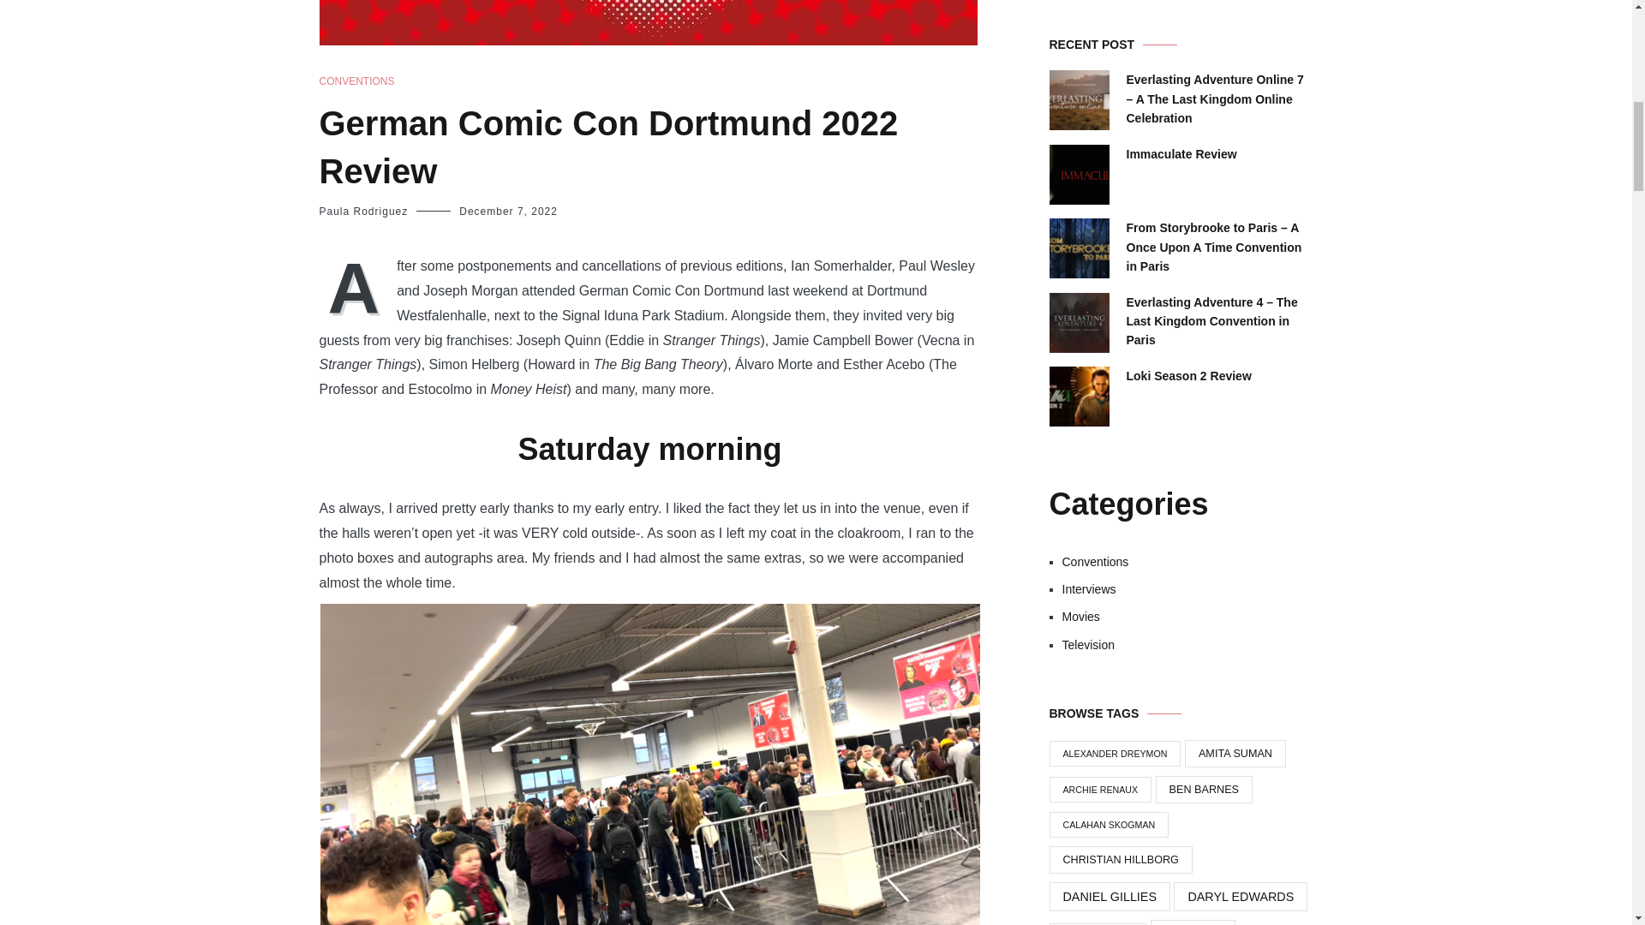 The width and height of the screenshot is (1645, 925). What do you see at coordinates (356, 81) in the screenshot?
I see `CONVENTIONS` at bounding box center [356, 81].